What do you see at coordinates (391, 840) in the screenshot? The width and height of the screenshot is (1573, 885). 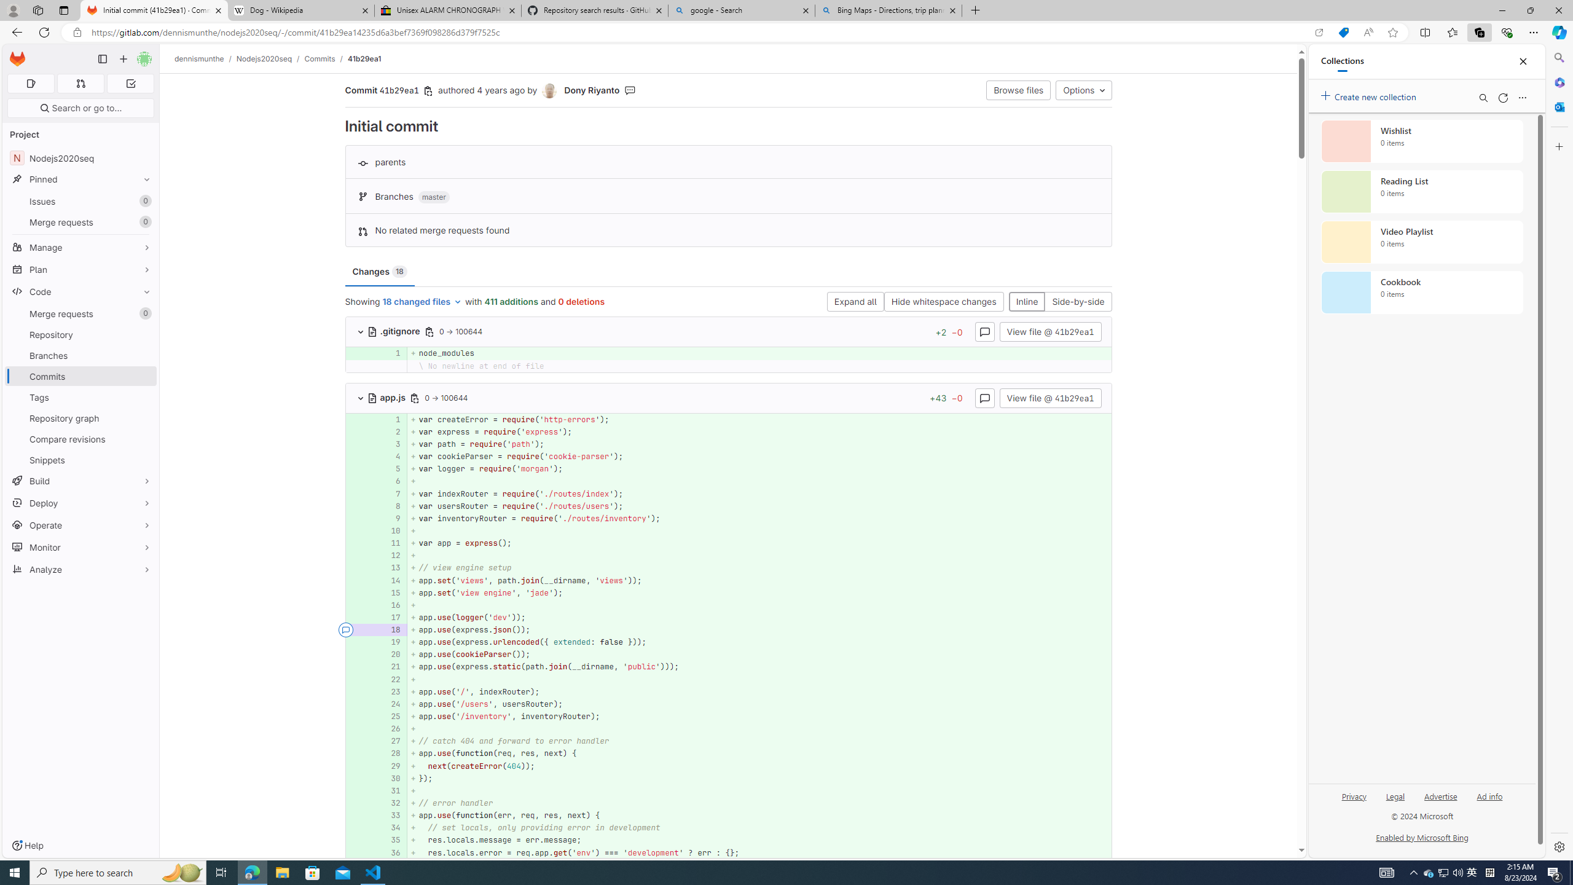 I see `35` at bounding box center [391, 840].